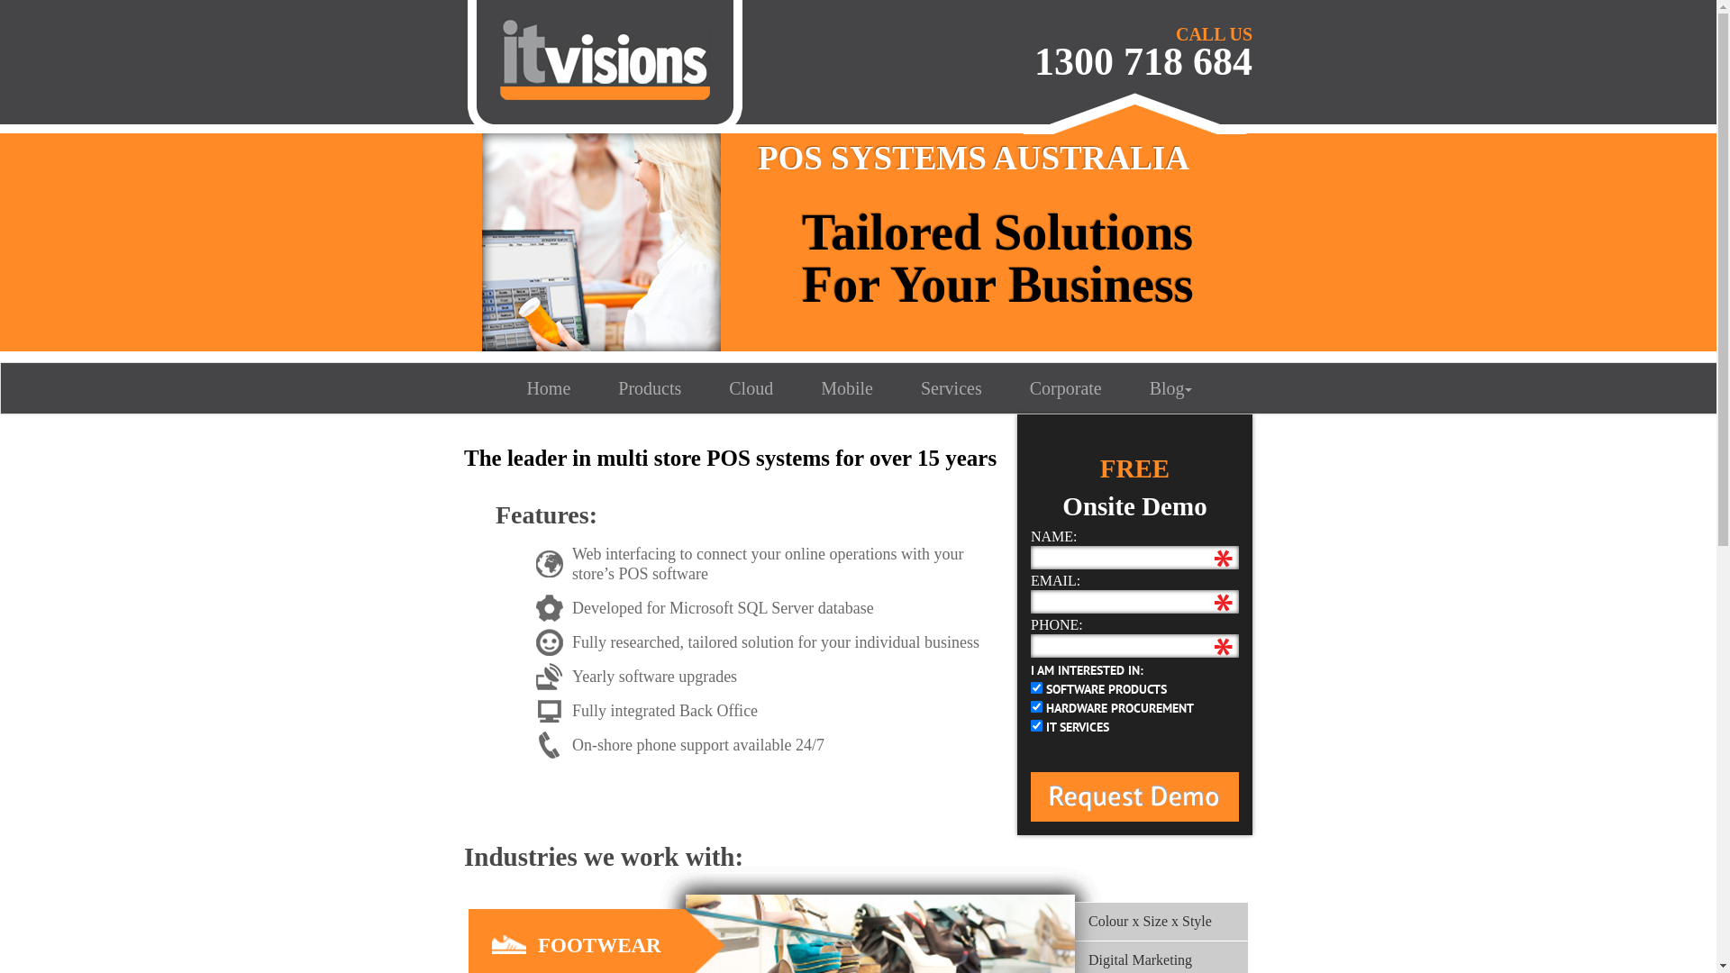  Describe the element at coordinates (751, 388) in the screenshot. I see `Cloud` at that location.